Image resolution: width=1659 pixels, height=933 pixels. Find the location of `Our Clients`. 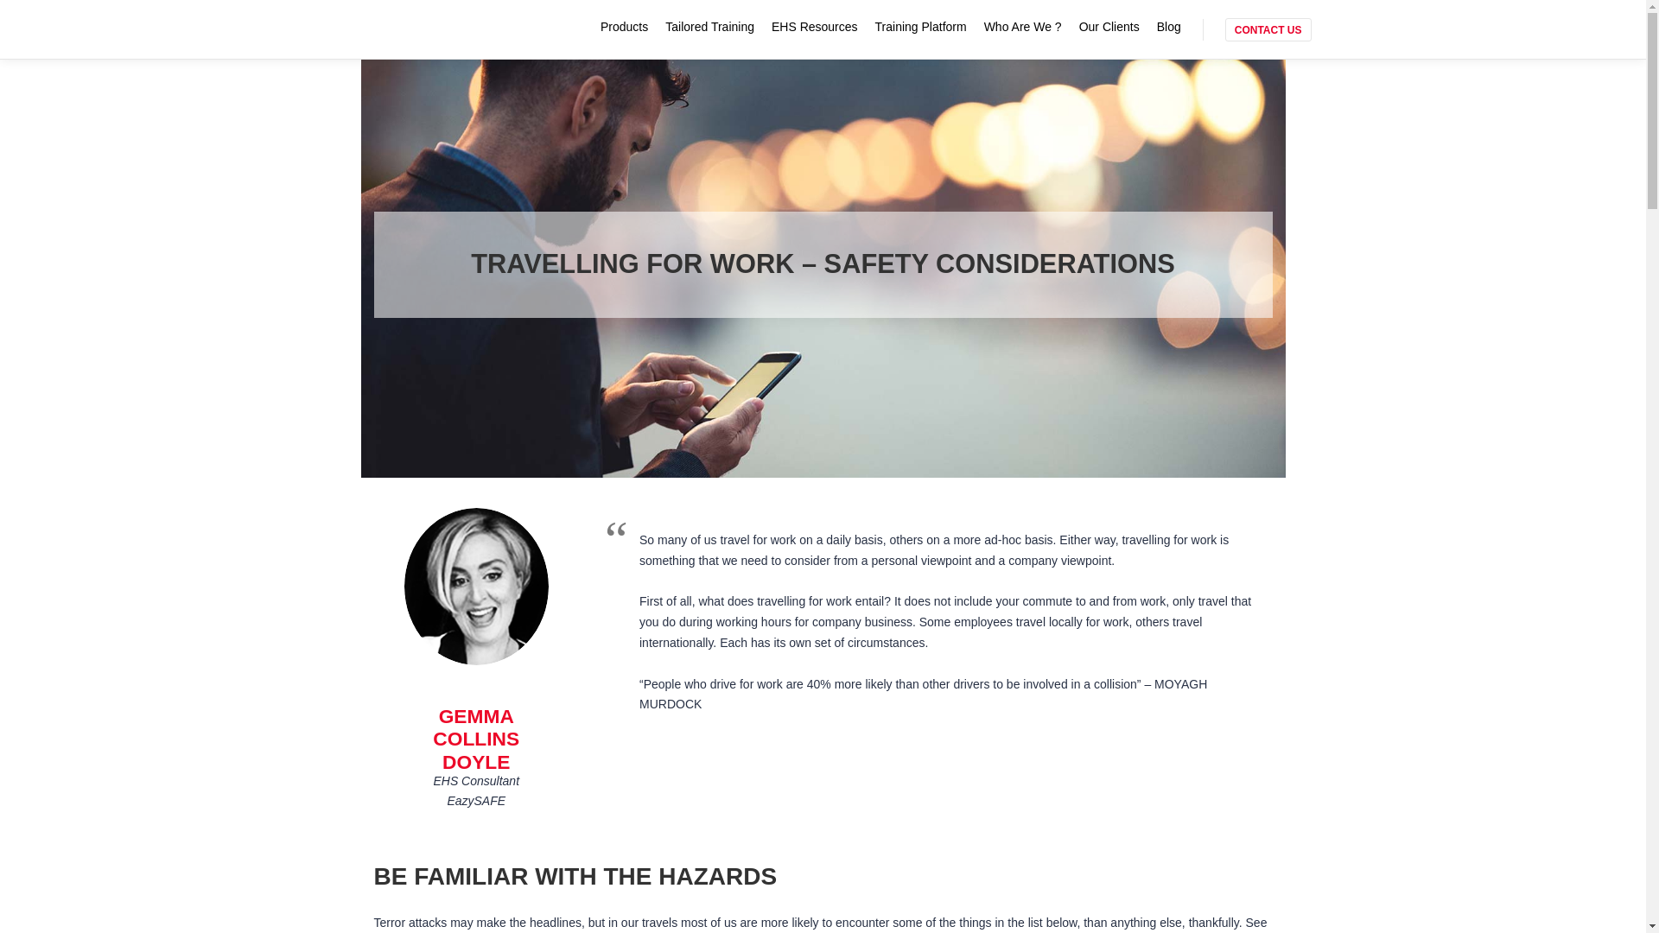

Our Clients is located at coordinates (1109, 26).